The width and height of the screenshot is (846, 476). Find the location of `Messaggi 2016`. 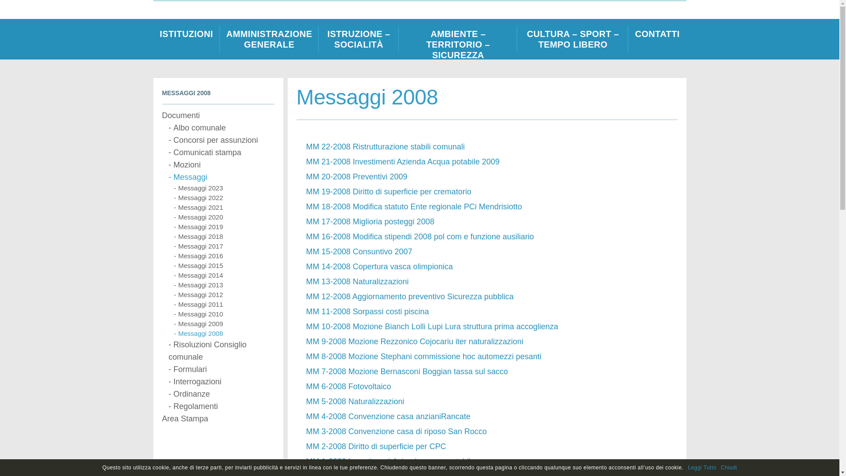

Messaggi 2016 is located at coordinates (224, 256).